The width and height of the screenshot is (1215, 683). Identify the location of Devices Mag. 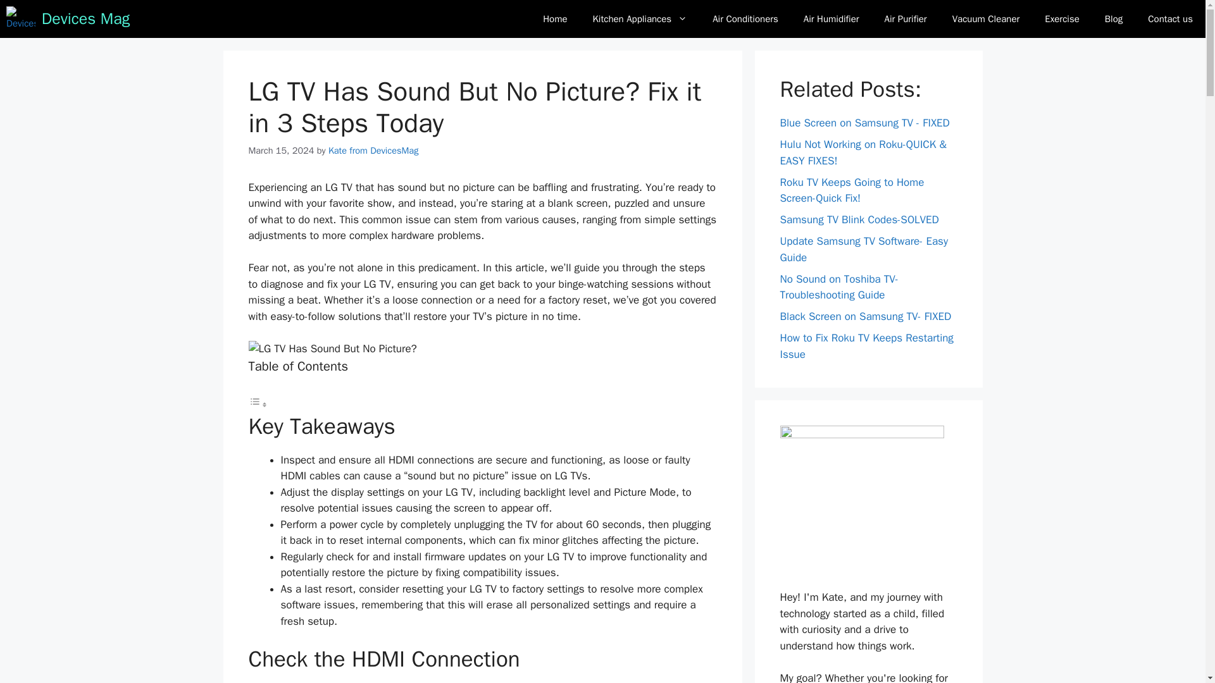
(85, 19).